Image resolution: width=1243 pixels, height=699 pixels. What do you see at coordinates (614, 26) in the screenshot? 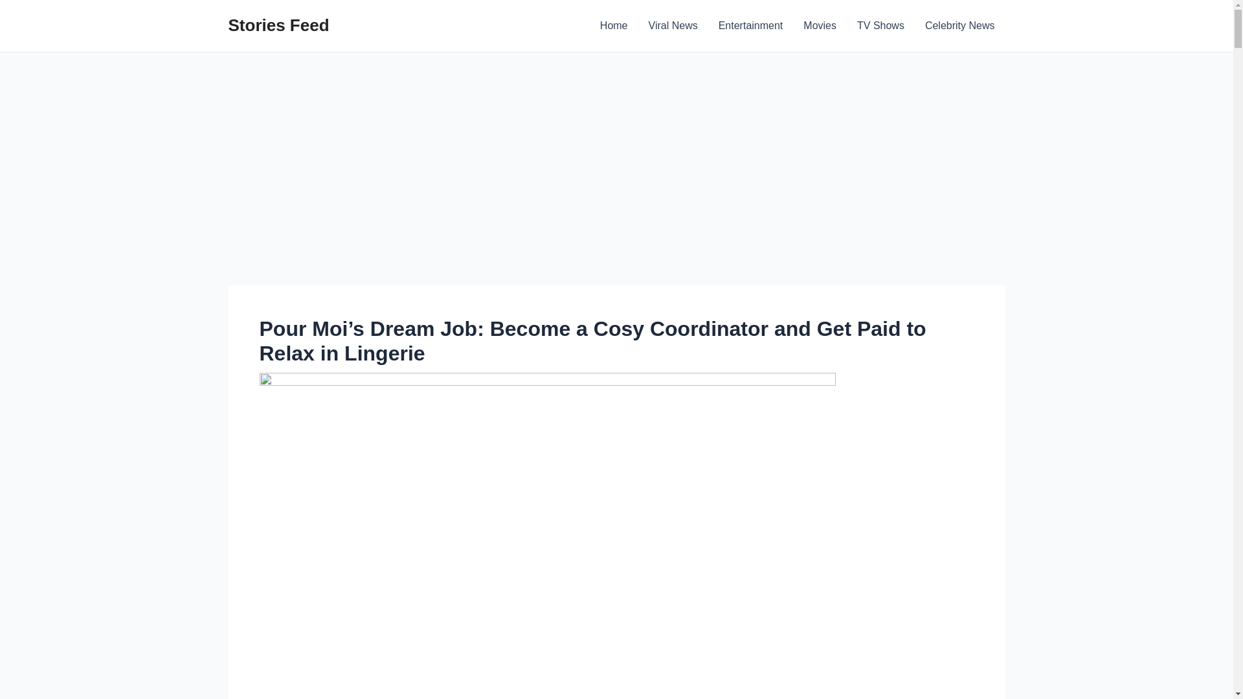
I see `Home` at bounding box center [614, 26].